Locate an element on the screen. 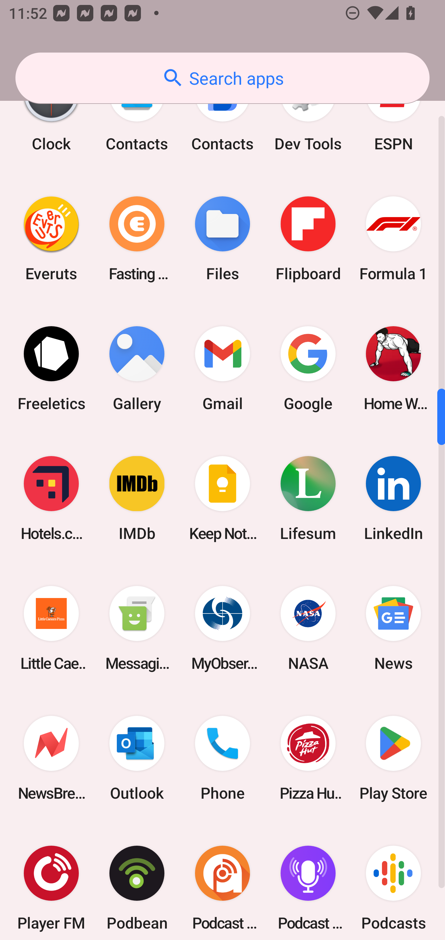  Files is located at coordinates (222, 239).